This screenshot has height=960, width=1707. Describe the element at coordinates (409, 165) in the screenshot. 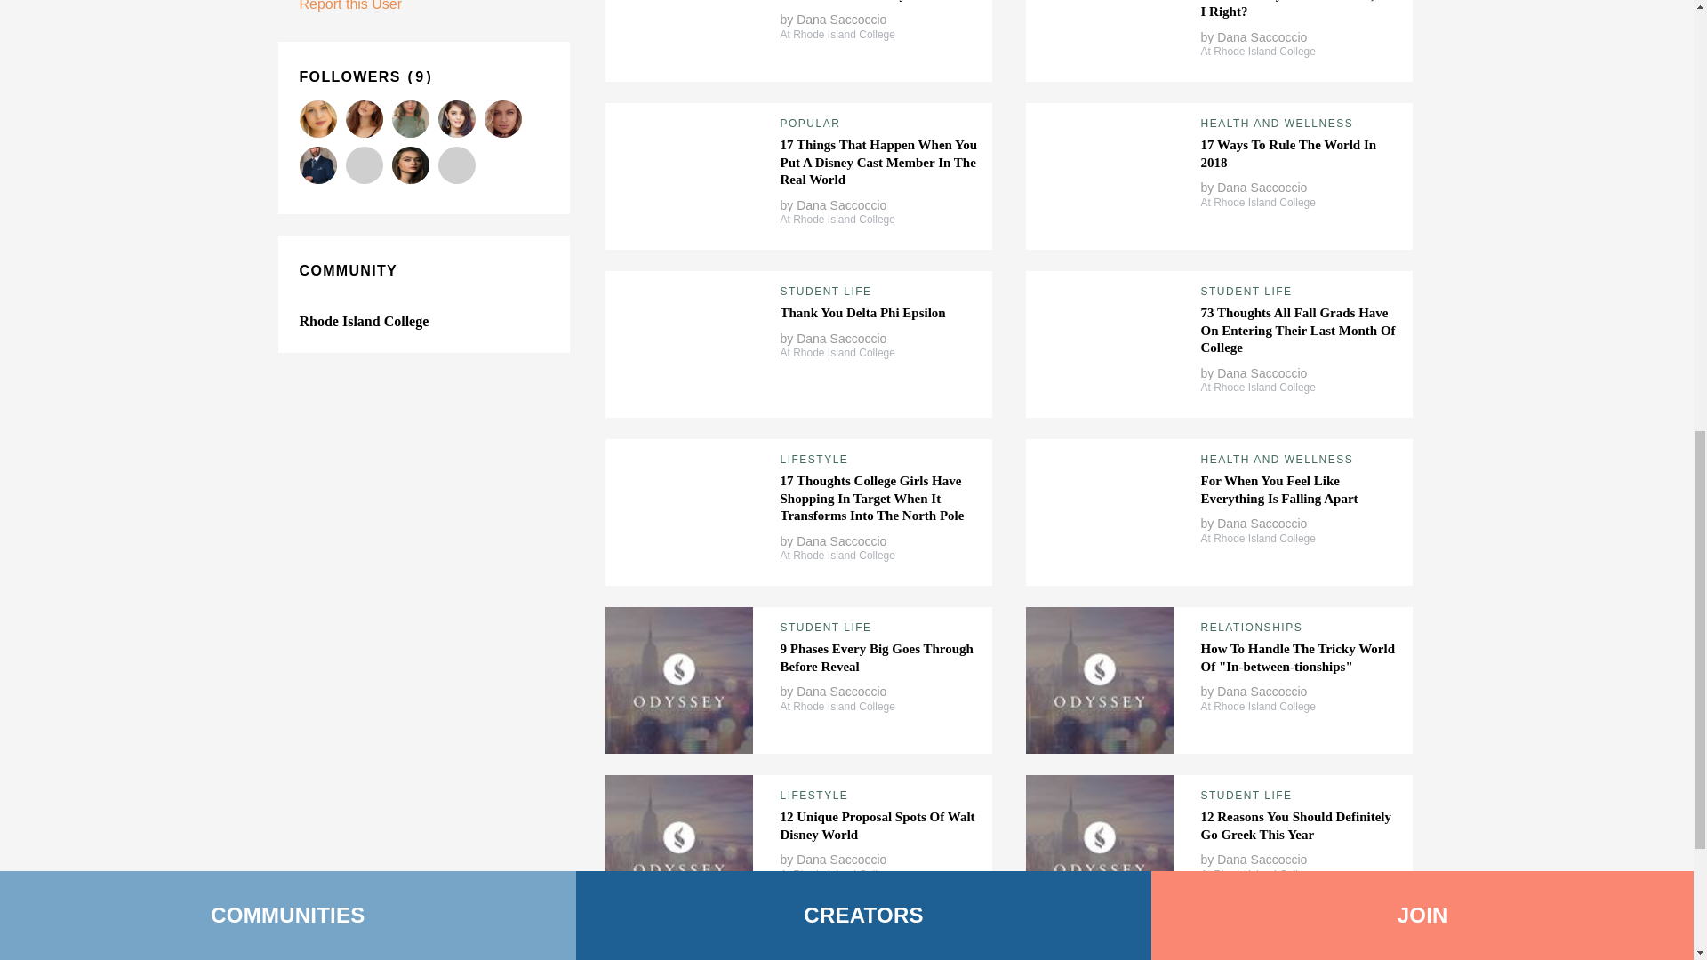

I see `LisaMorgan` at that location.